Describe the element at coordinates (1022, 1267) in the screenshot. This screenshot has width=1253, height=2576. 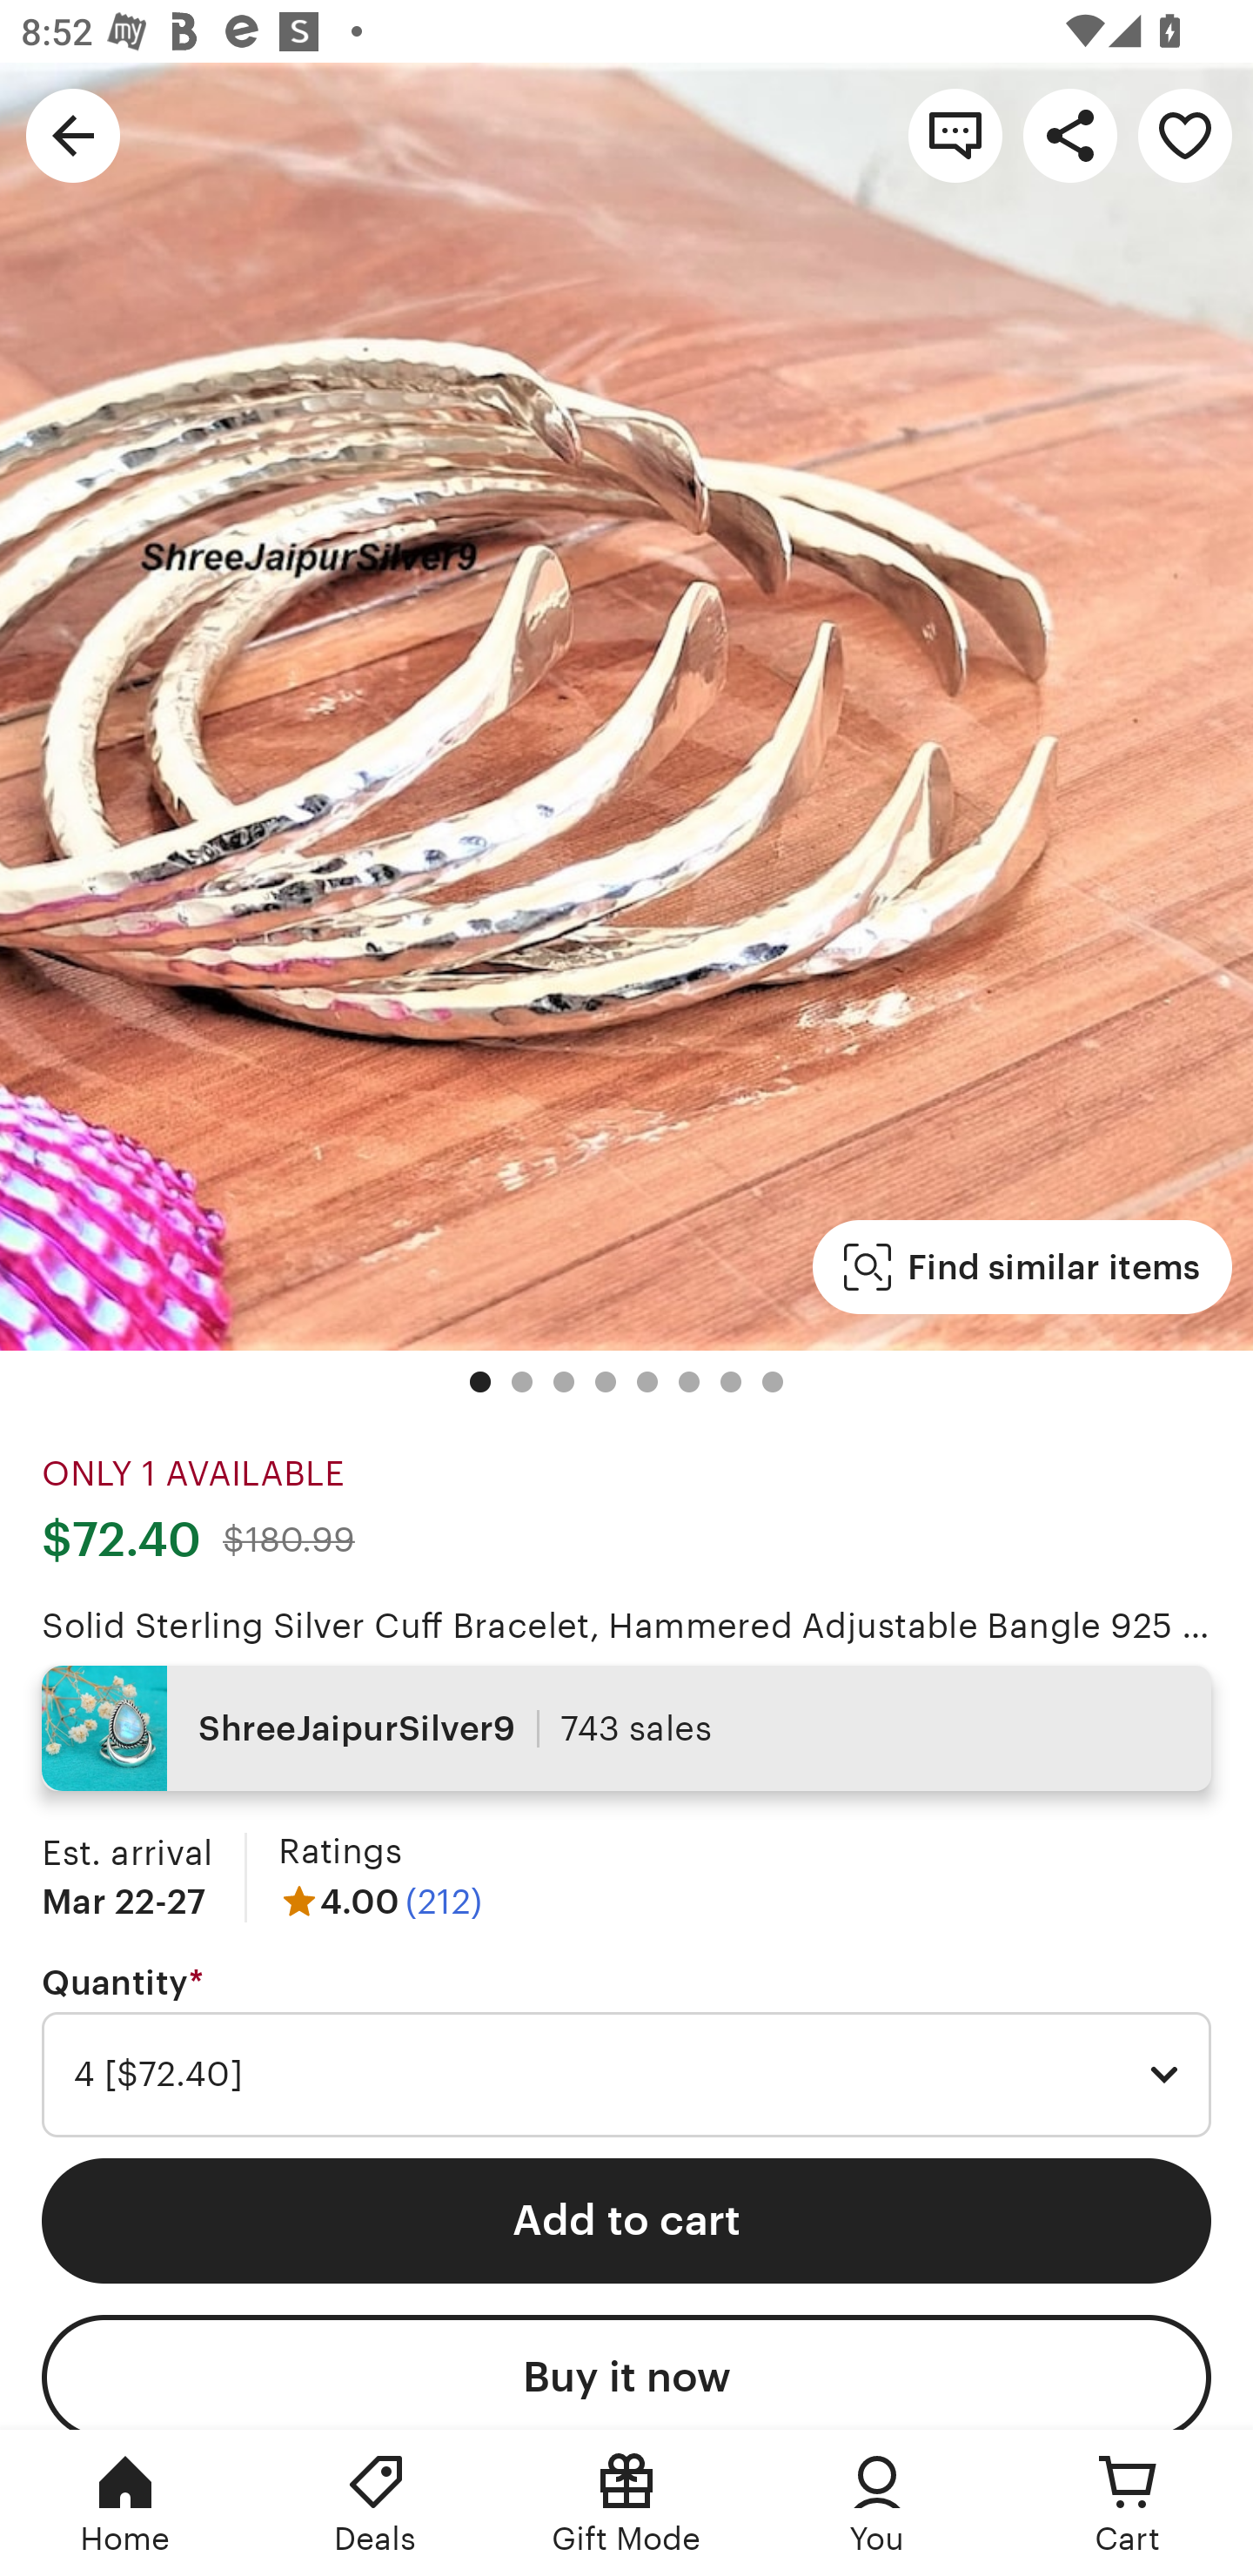
I see `Find similar items` at that location.